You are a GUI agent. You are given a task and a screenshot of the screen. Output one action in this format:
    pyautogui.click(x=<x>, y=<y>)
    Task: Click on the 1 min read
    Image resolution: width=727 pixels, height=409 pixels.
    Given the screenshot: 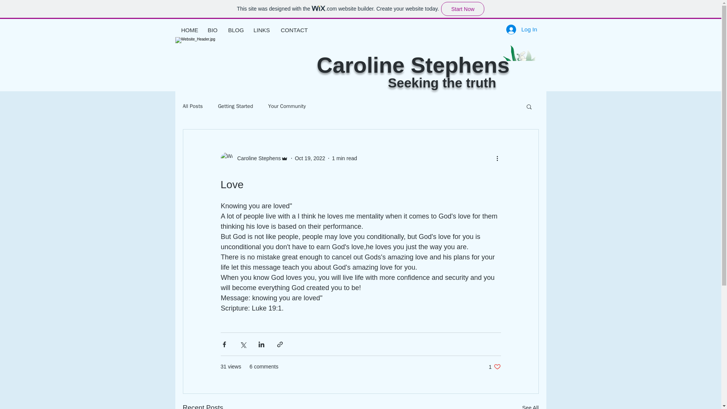 What is the action you would take?
    pyautogui.click(x=495, y=367)
    